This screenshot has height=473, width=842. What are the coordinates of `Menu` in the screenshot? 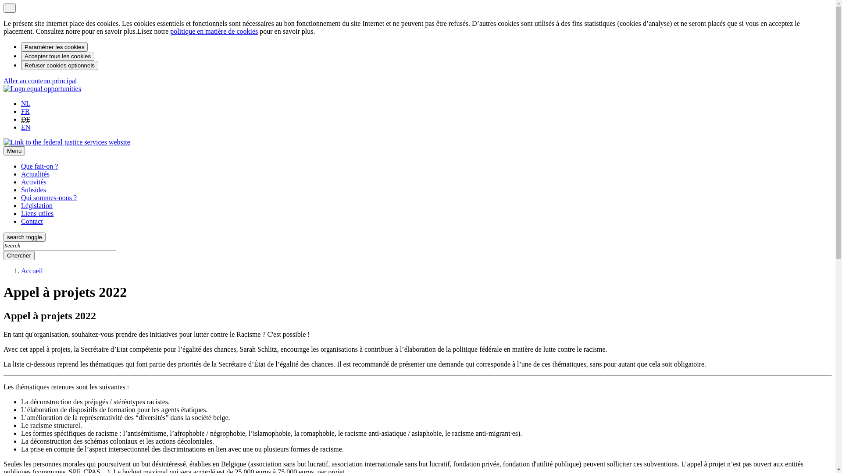 It's located at (14, 151).